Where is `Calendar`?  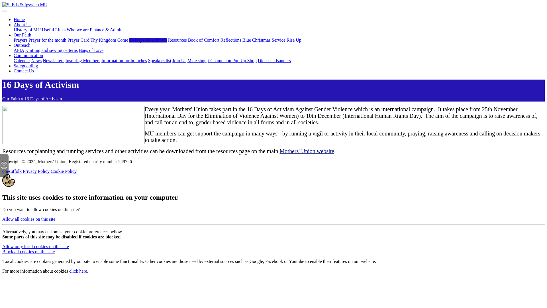
Calendar is located at coordinates (22, 60).